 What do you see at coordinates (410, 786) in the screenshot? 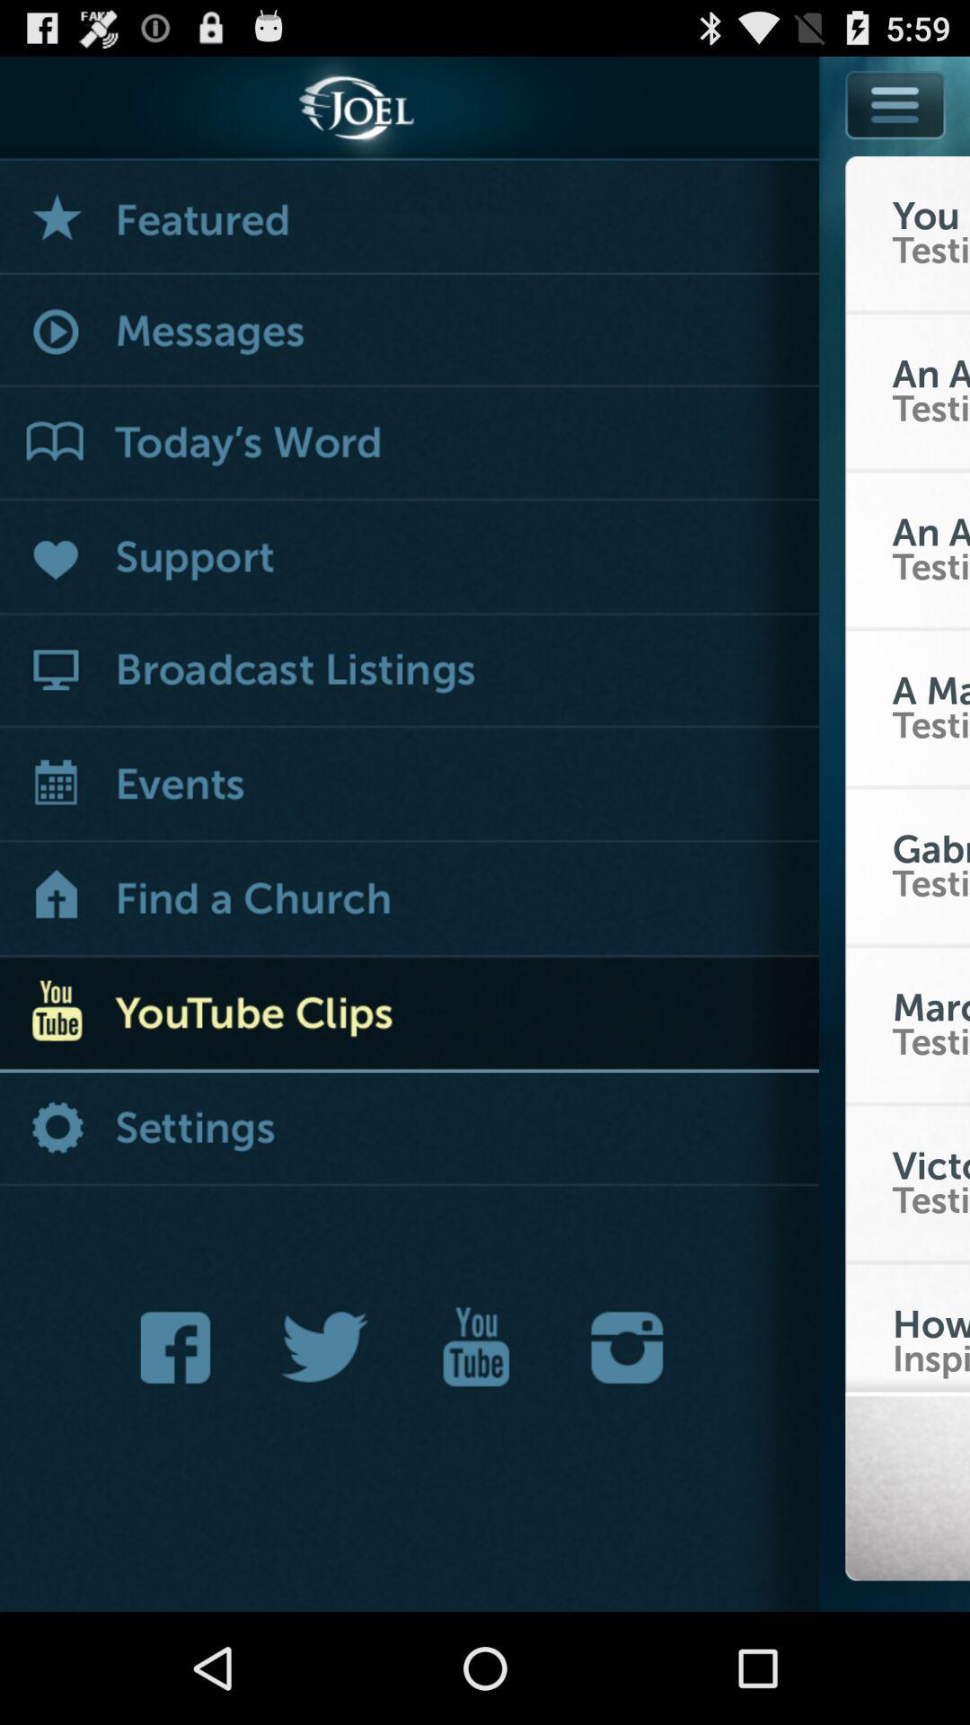
I see `see events` at bounding box center [410, 786].